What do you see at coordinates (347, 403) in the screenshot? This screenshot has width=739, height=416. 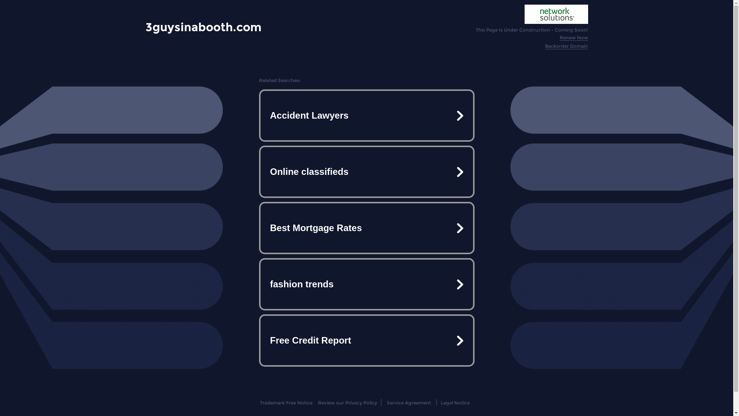 I see `Review our Privacy Policy` at bounding box center [347, 403].